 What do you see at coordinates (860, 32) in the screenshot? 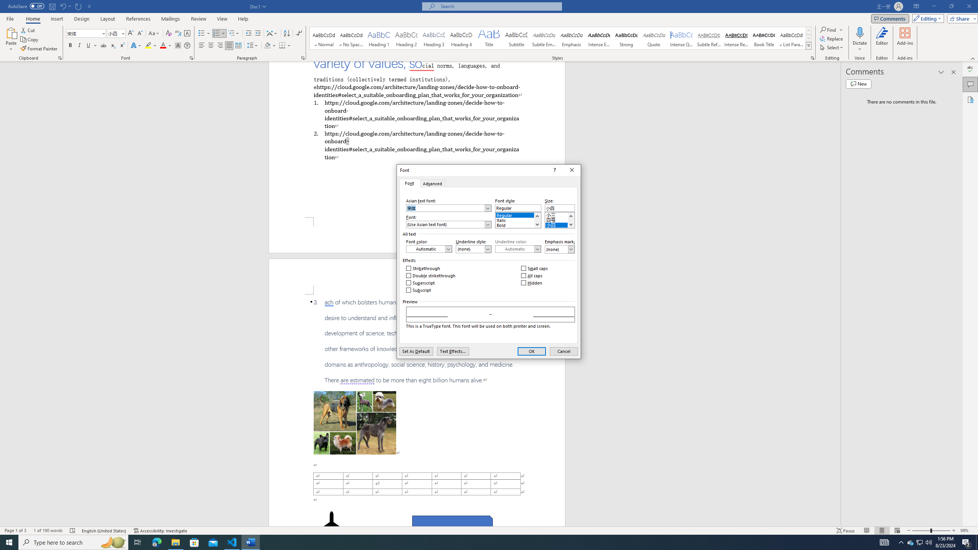
I see `Dictate` at bounding box center [860, 32].